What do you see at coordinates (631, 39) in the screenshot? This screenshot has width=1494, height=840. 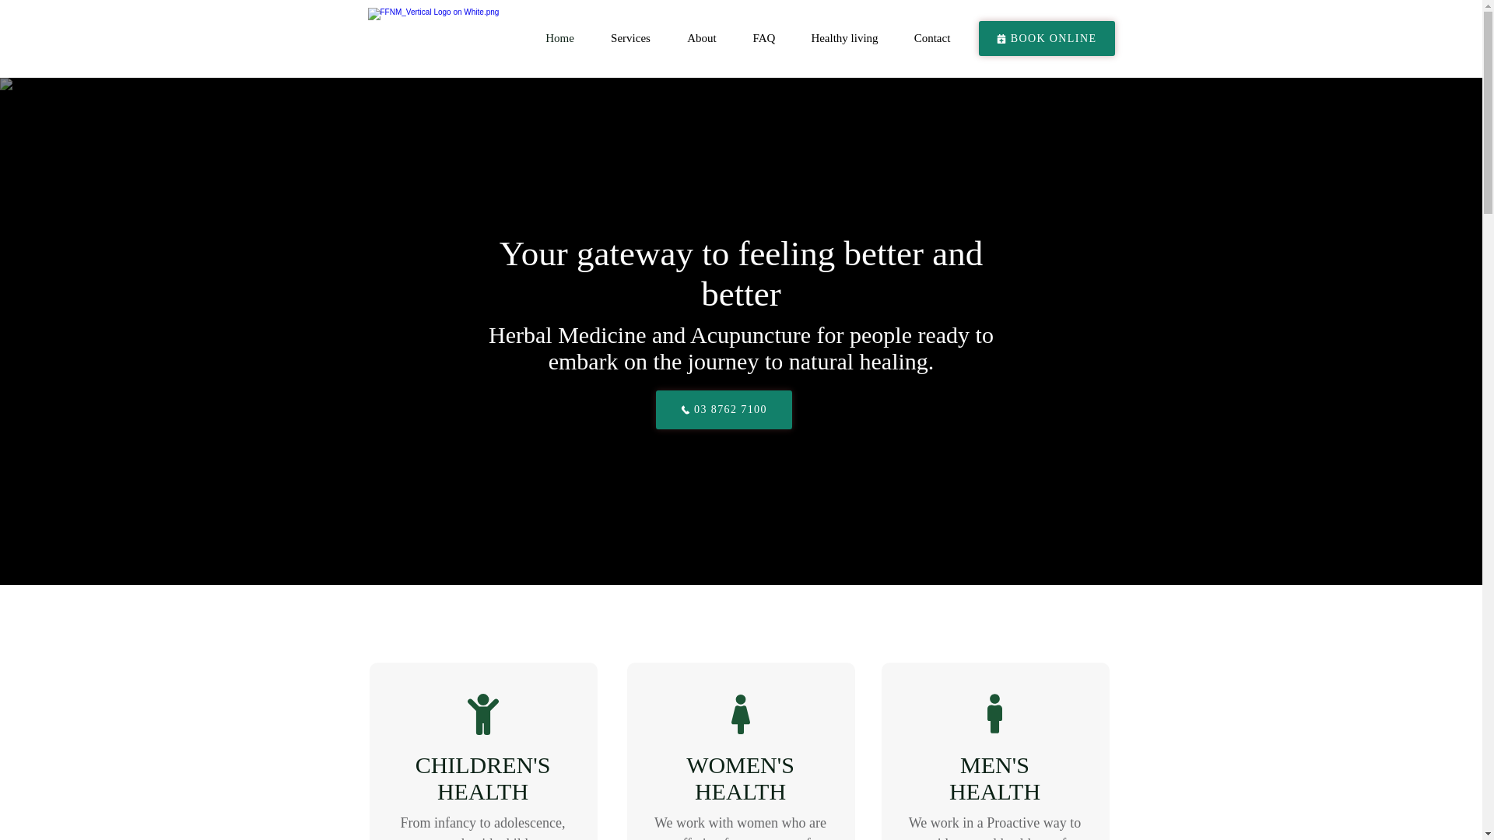 I see `Services` at bounding box center [631, 39].